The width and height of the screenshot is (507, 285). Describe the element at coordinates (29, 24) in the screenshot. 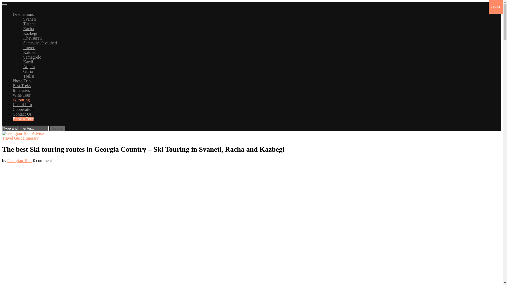

I see `Tusheti` at that location.